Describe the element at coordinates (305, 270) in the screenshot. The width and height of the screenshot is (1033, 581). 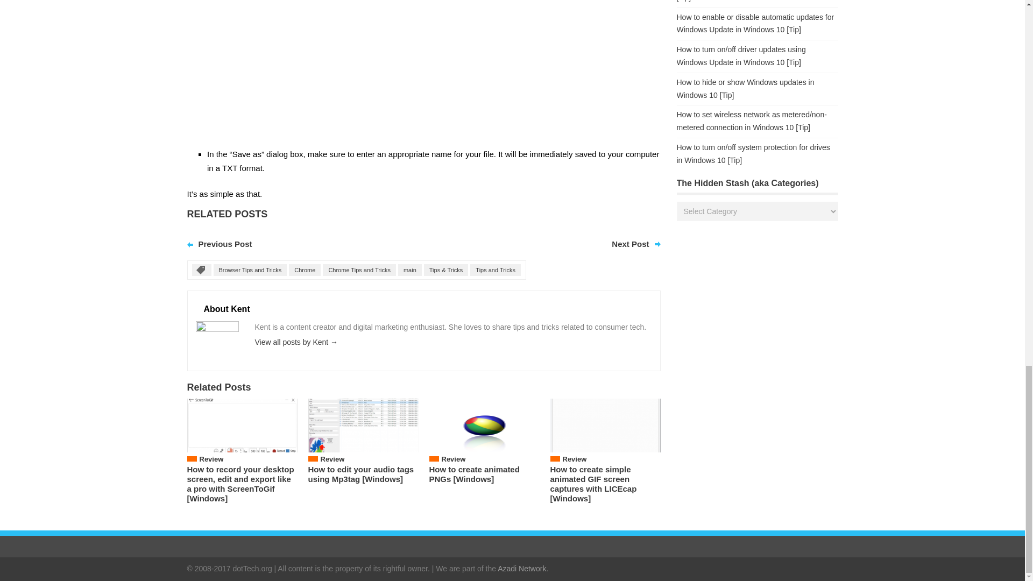
I see `Chrome` at that location.